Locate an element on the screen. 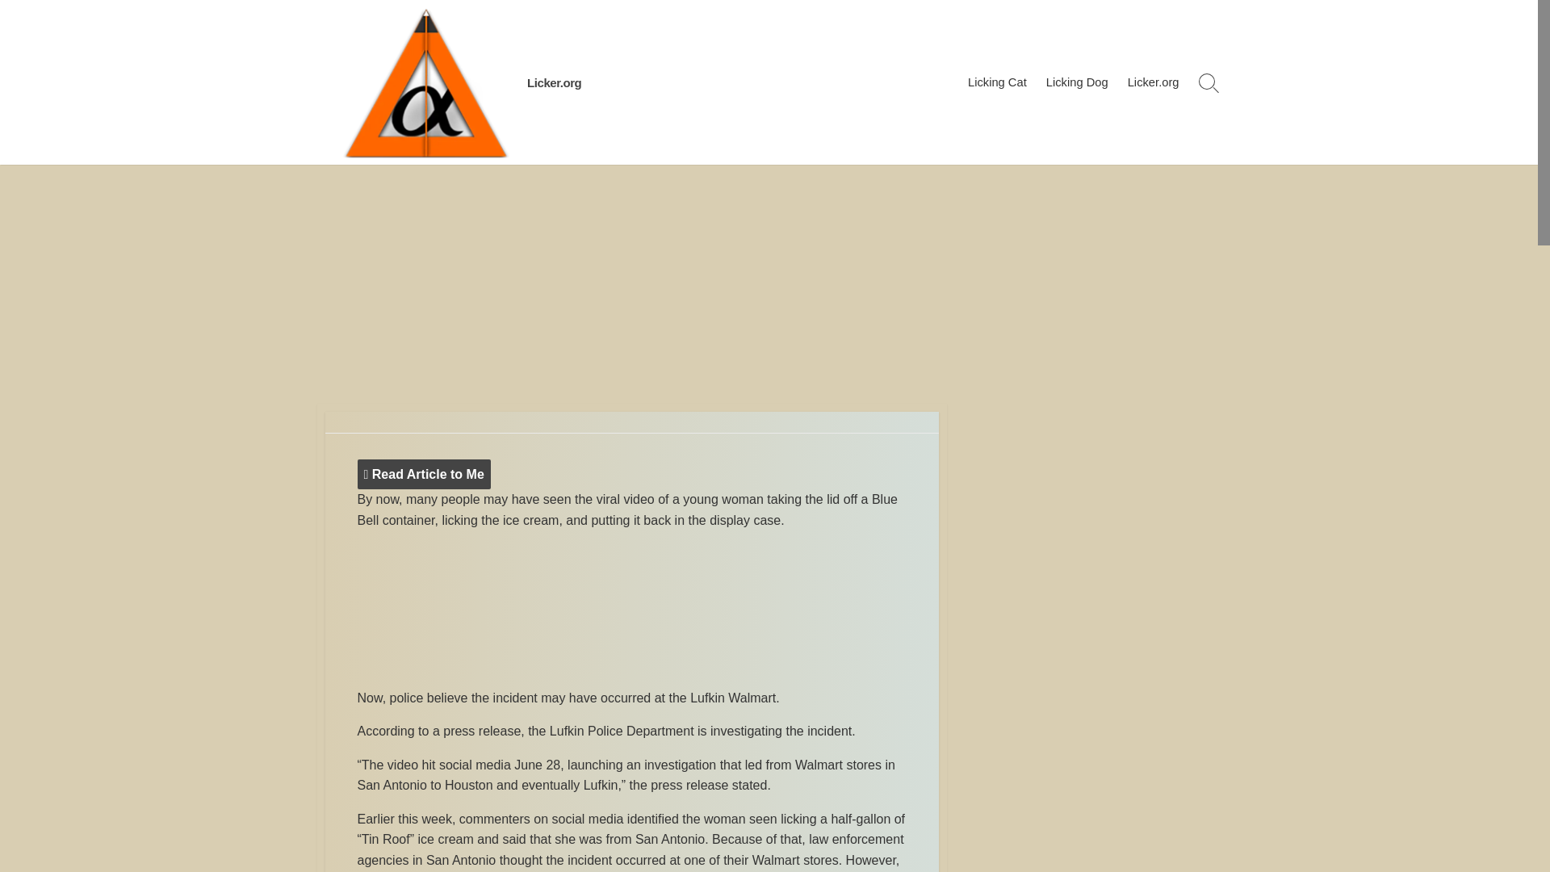  Licking Dog is located at coordinates (1077, 82).